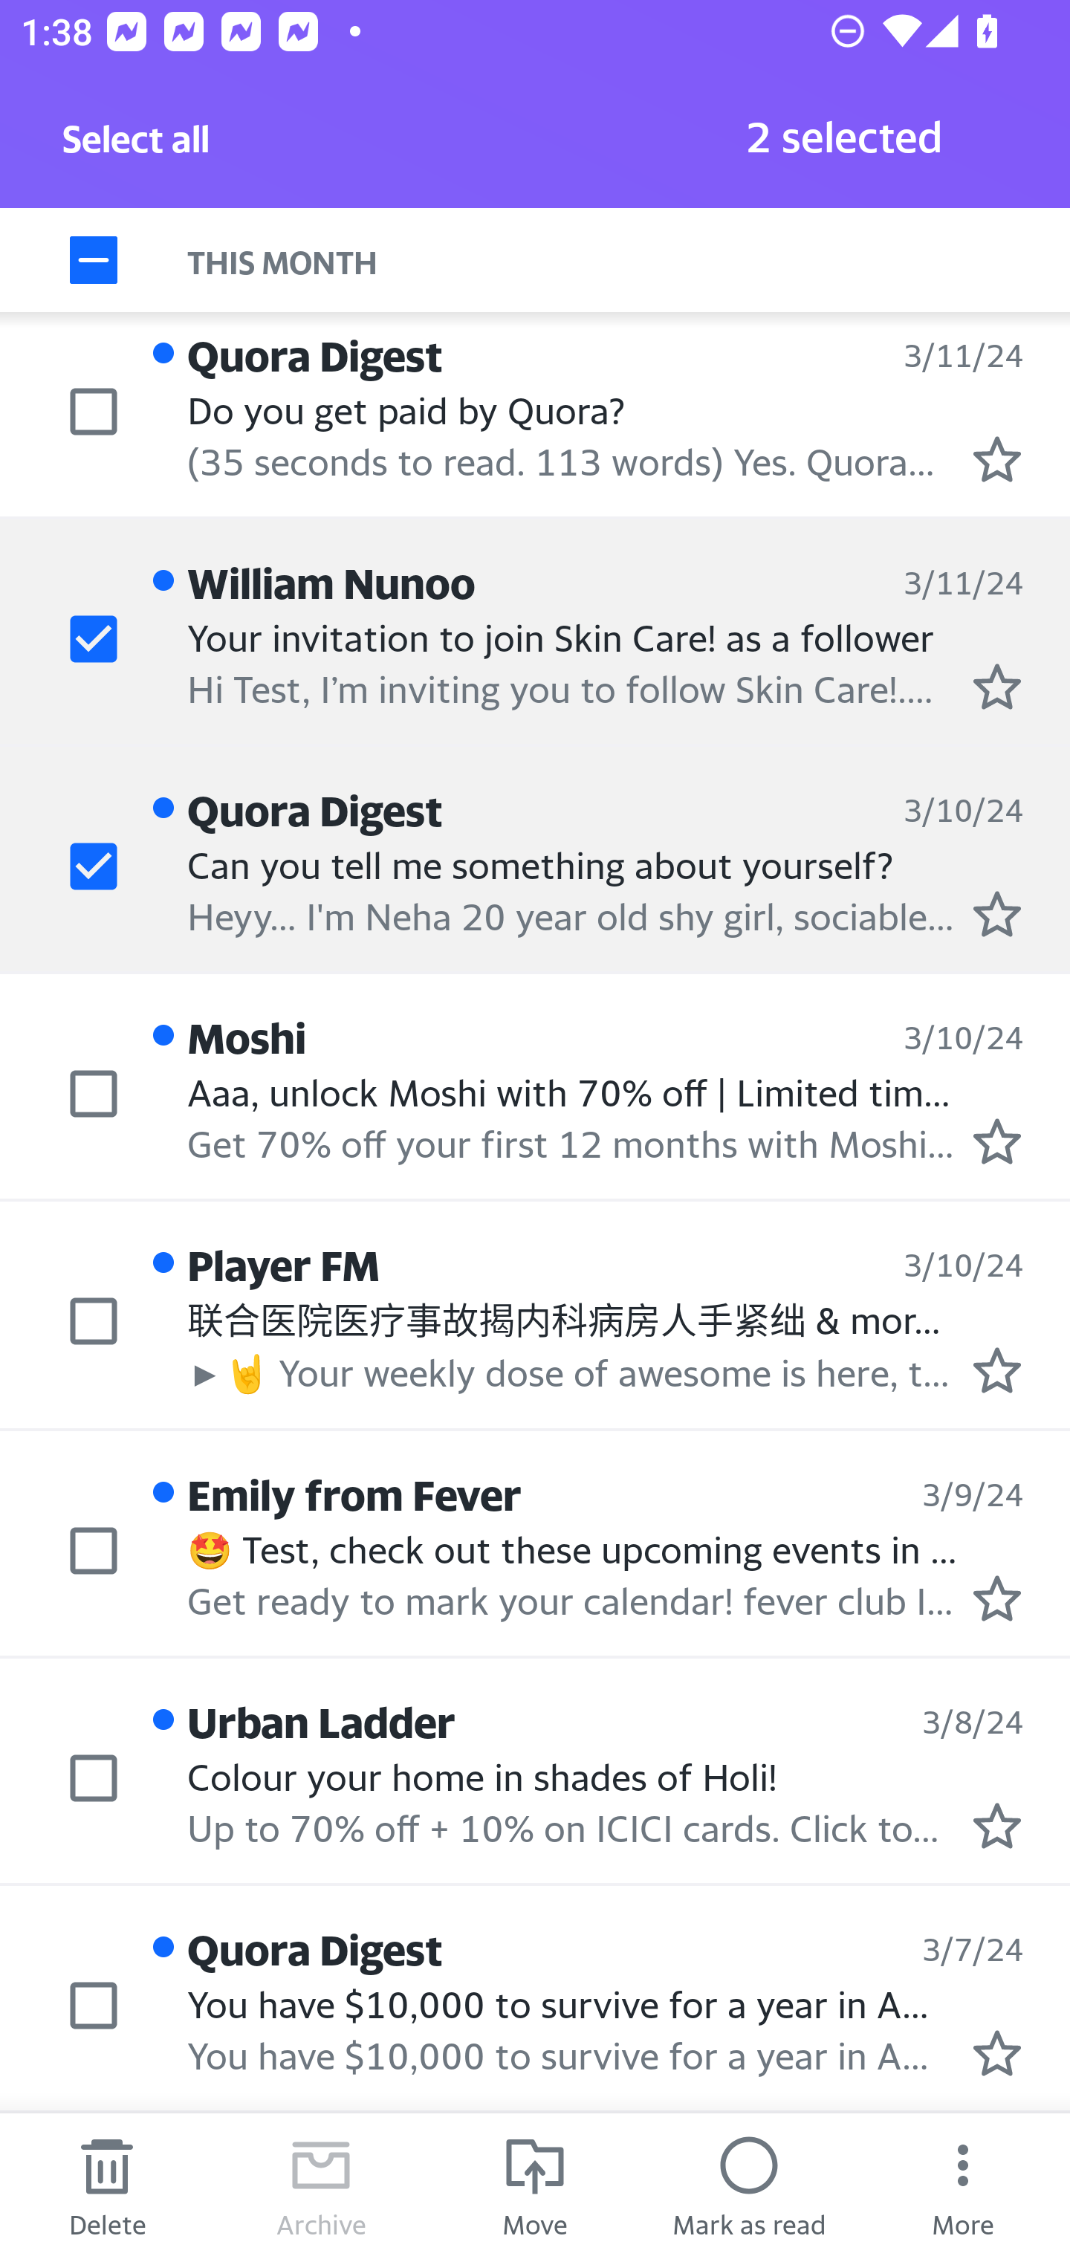  I want to click on More, so click(963, 2186).